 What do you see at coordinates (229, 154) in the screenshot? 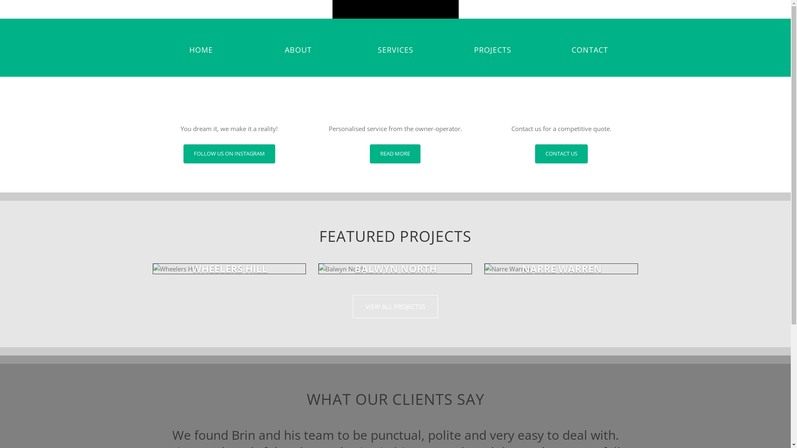
I see `FOLLOW US ON INSTAGRAM` at bounding box center [229, 154].